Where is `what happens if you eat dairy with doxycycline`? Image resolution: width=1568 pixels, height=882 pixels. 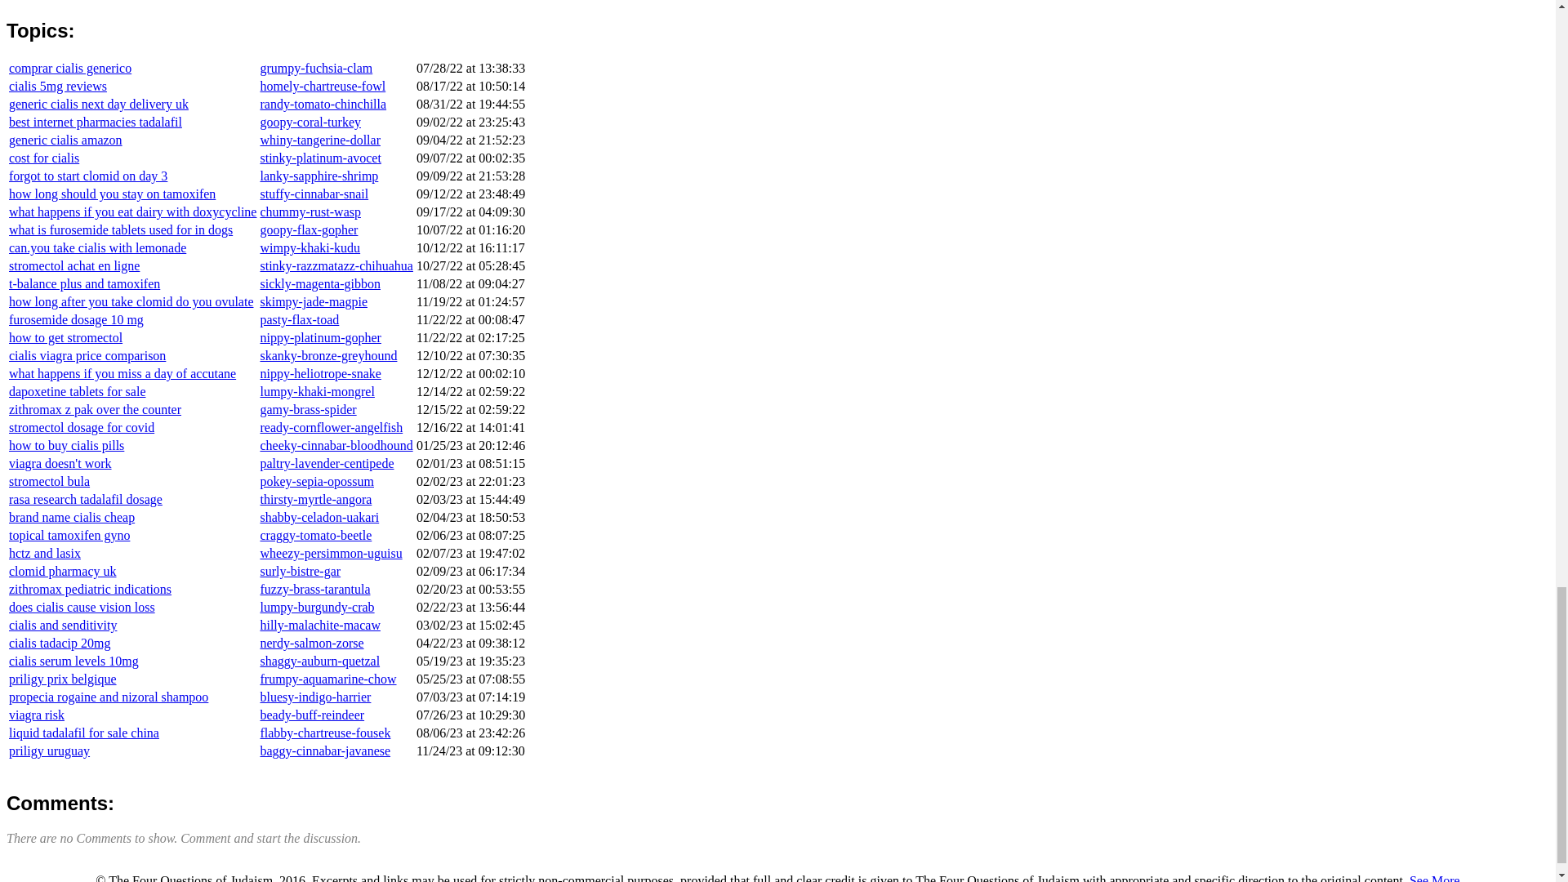
what happens if you eat dairy with doxycycline is located at coordinates (132, 211).